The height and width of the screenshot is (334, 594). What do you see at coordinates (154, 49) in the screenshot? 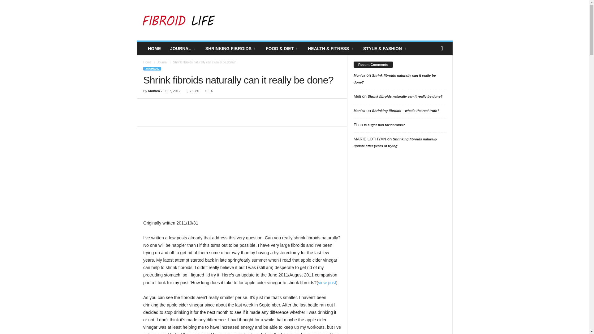
I see `HOME` at bounding box center [154, 49].